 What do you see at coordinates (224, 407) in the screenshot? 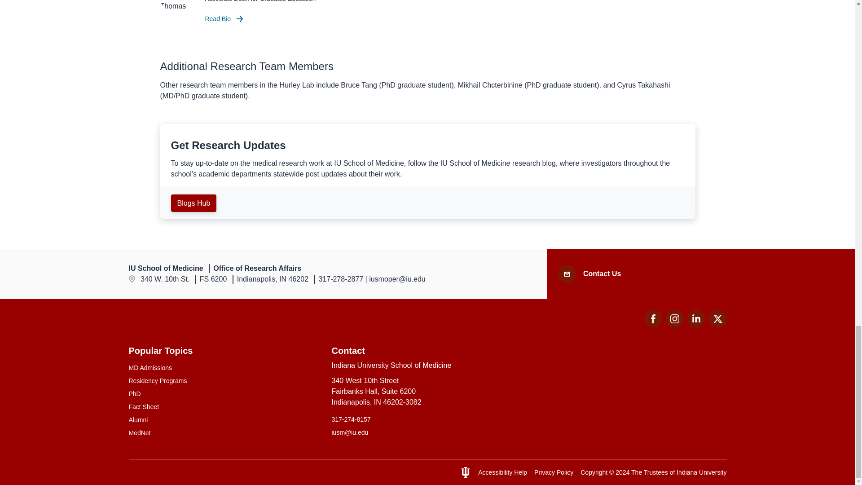
I see `Indiana University` at bounding box center [224, 407].